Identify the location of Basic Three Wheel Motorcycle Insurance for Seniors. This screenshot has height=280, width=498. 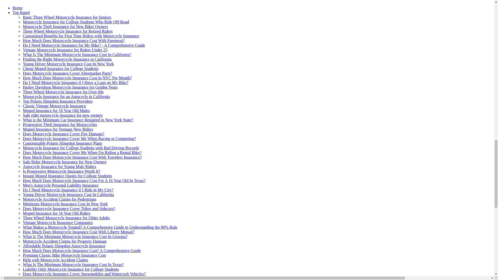
(67, 17).